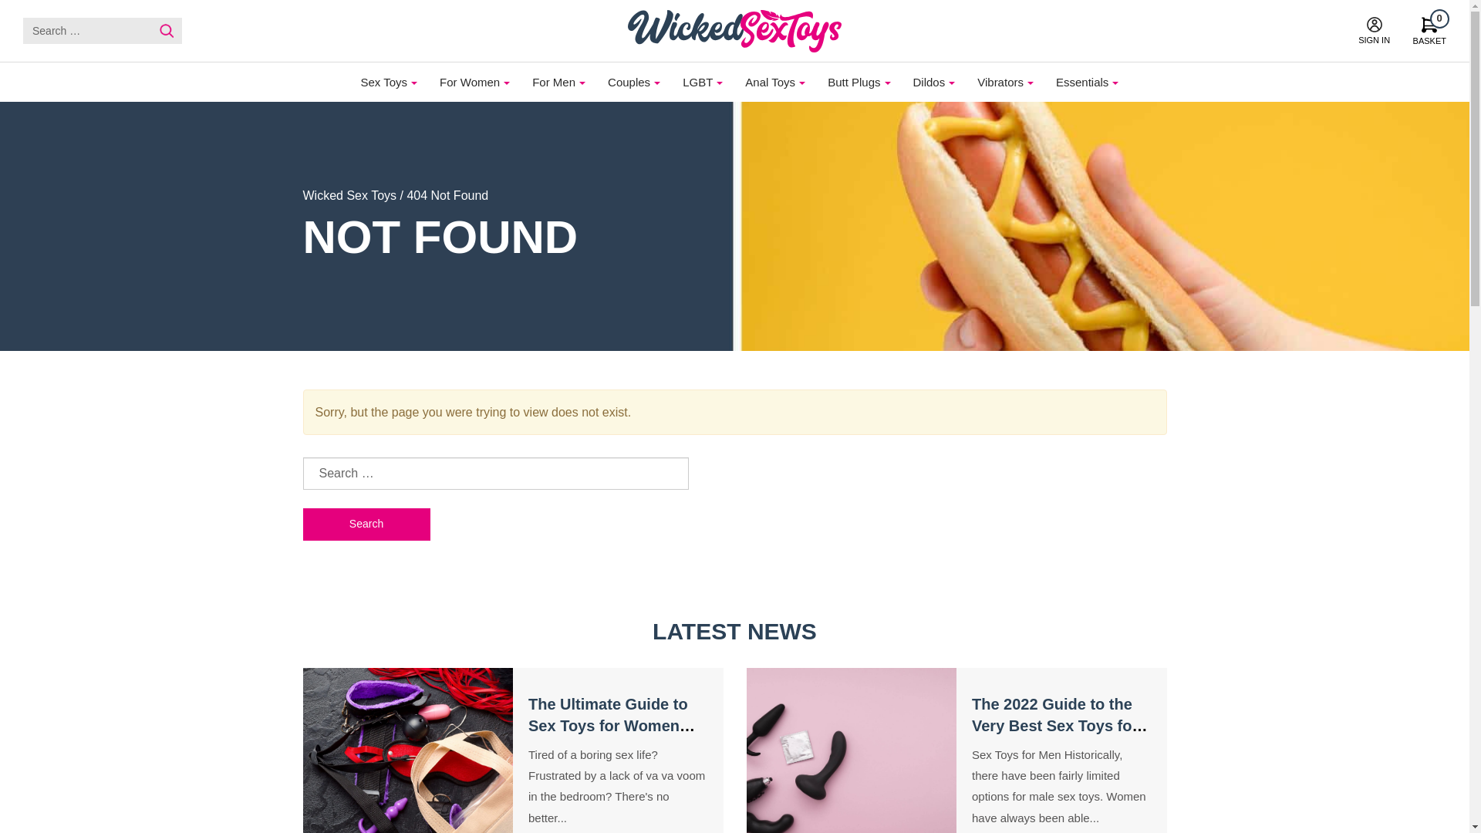  Describe the element at coordinates (697, 82) in the screenshot. I see `Sex Toys` at that location.